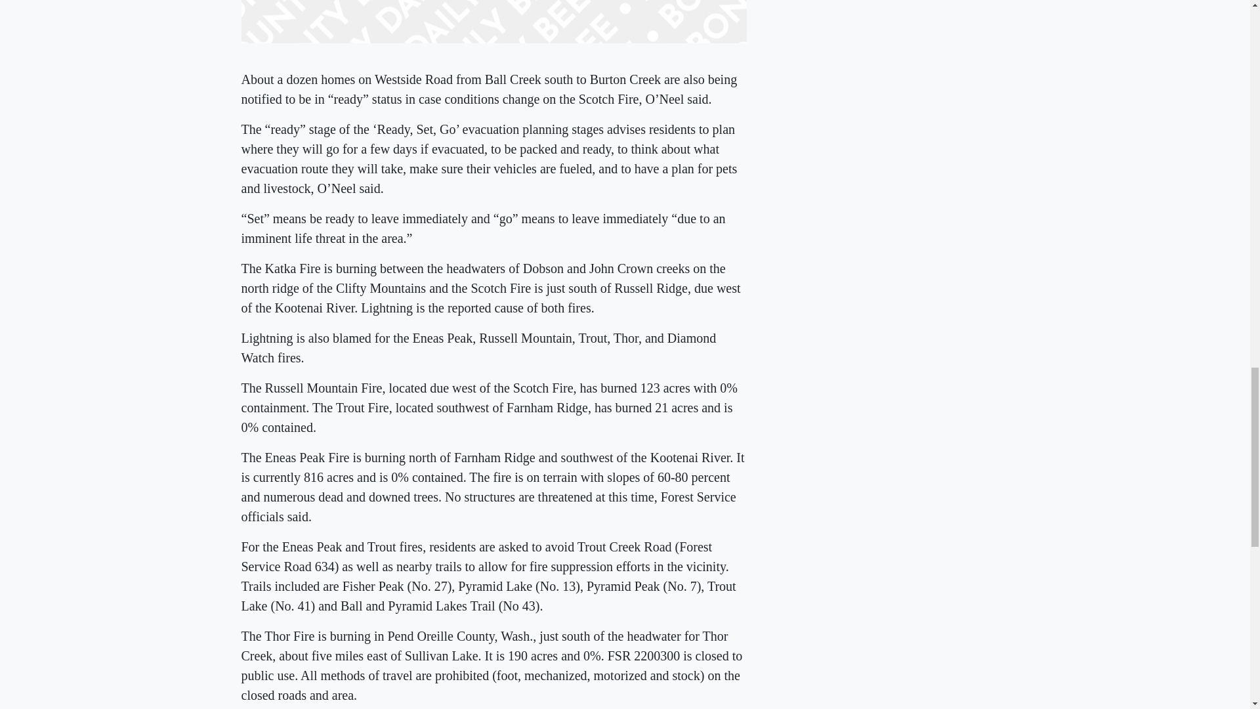  What do you see at coordinates (911, 9) in the screenshot?
I see `3rd party ad content` at bounding box center [911, 9].